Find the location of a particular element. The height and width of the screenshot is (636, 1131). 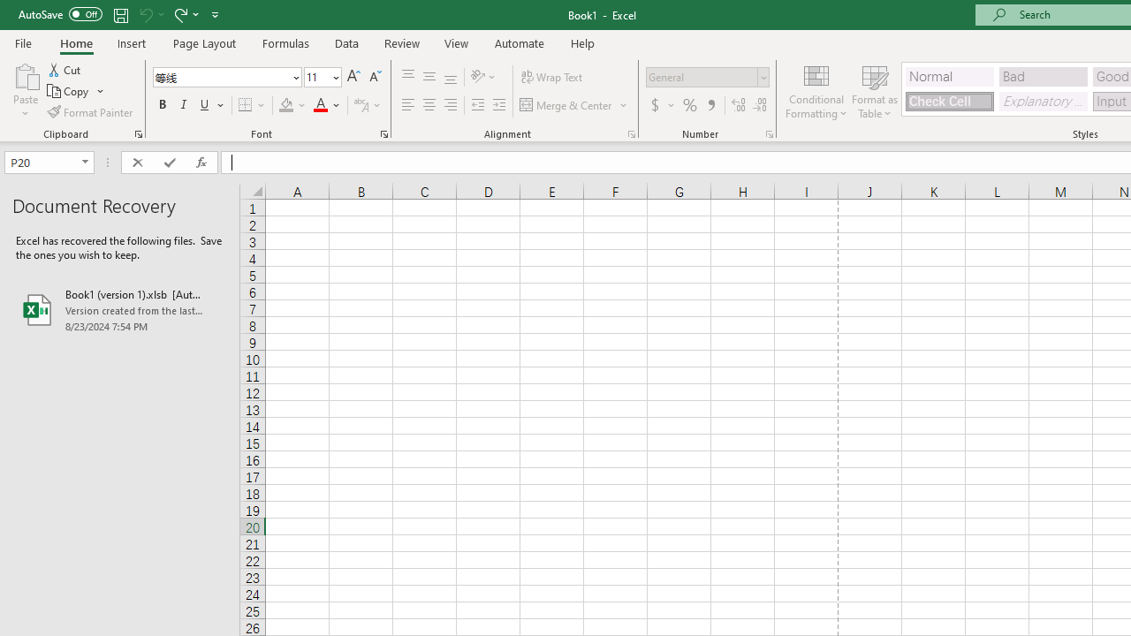

Format Painter is located at coordinates (91, 111).